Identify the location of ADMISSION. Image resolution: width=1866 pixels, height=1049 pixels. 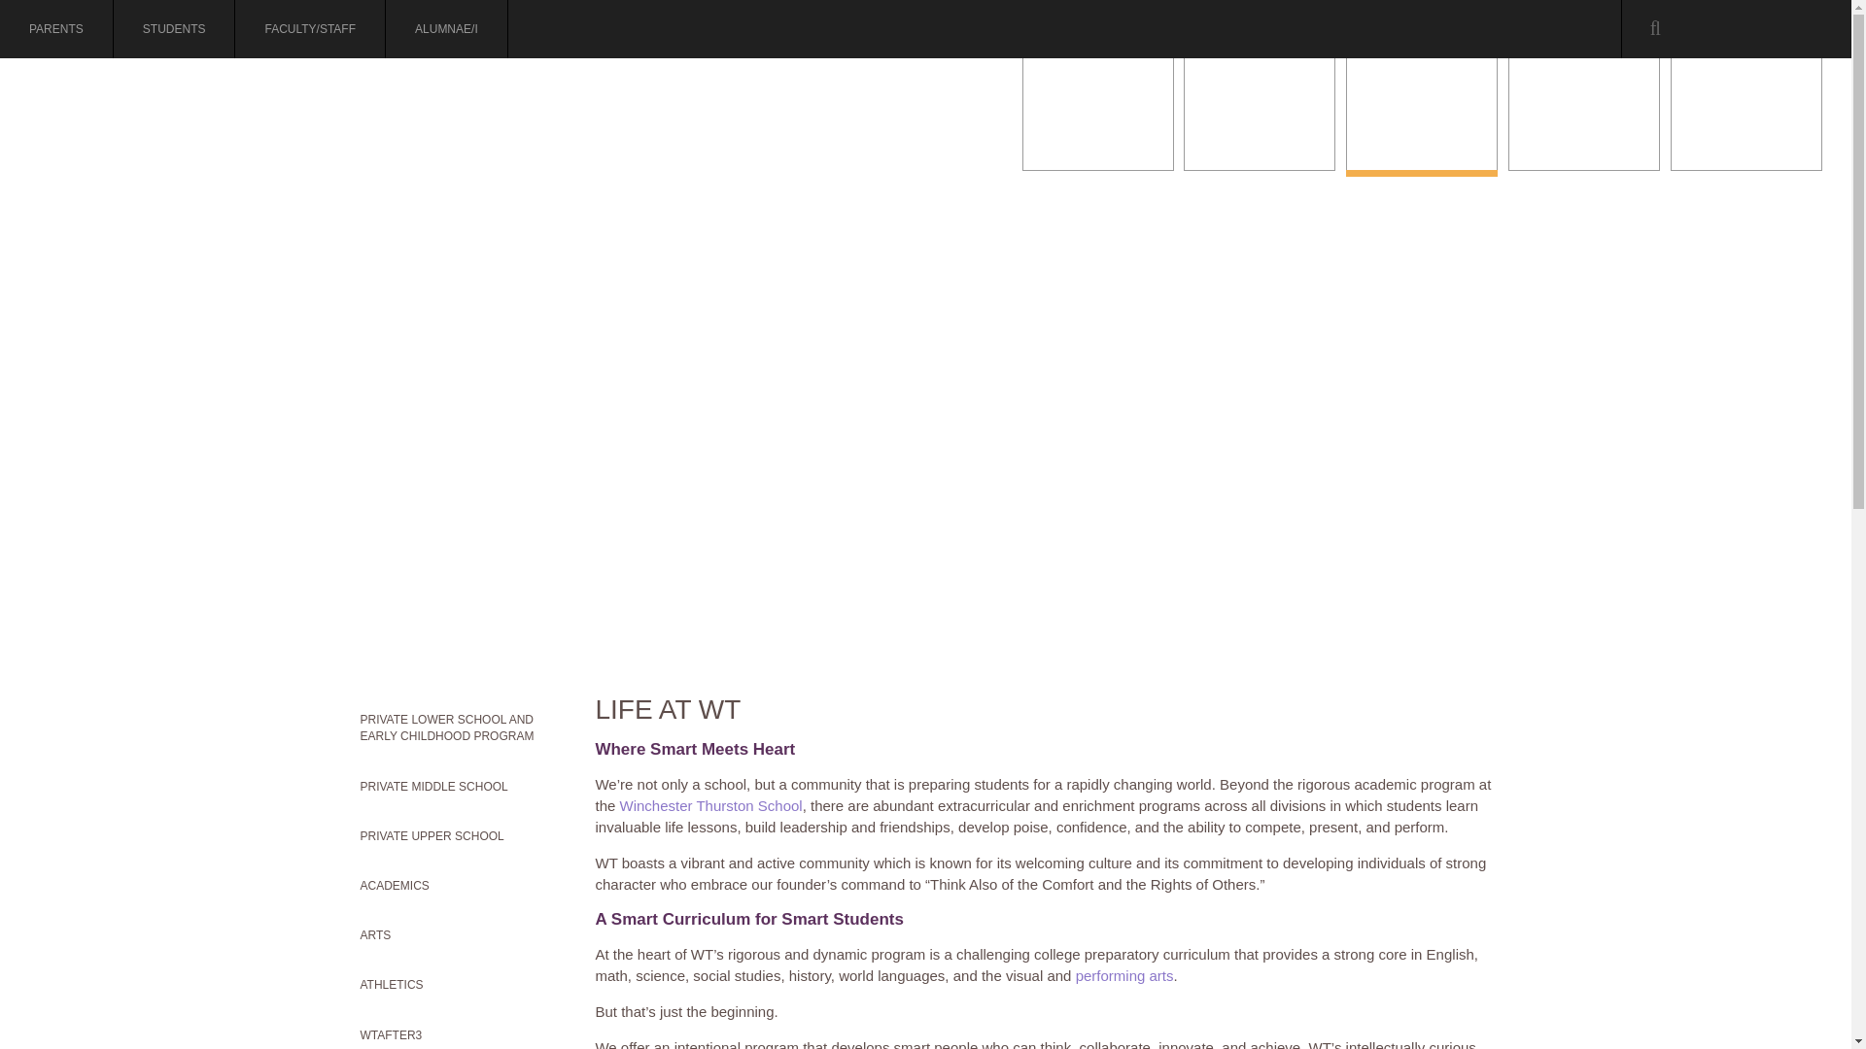
(1260, 114).